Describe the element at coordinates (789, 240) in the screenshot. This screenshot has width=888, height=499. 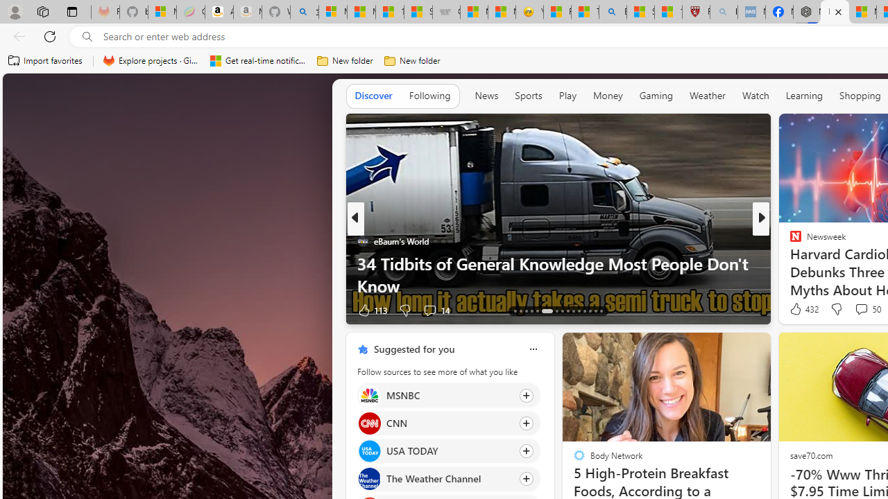
I see `The Motley Fool` at that location.